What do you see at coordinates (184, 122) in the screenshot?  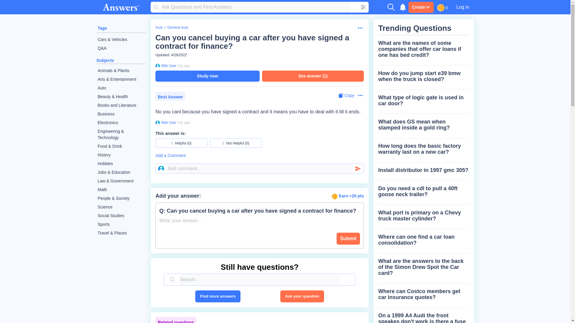 I see `2009-06-04 10:43:01` at bounding box center [184, 122].